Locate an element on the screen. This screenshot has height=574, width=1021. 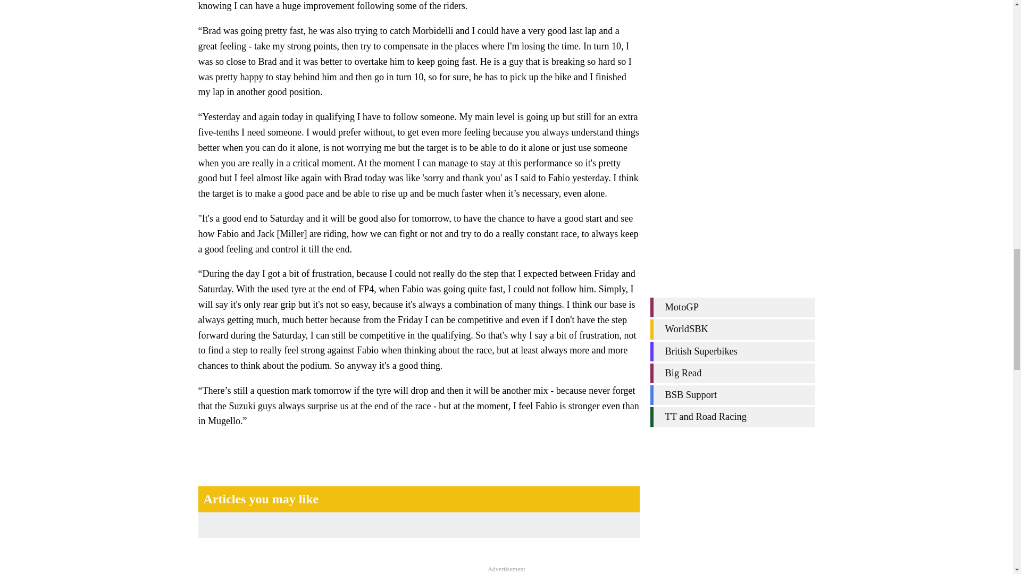
TT and Road Racing is located at coordinates (732, 78).